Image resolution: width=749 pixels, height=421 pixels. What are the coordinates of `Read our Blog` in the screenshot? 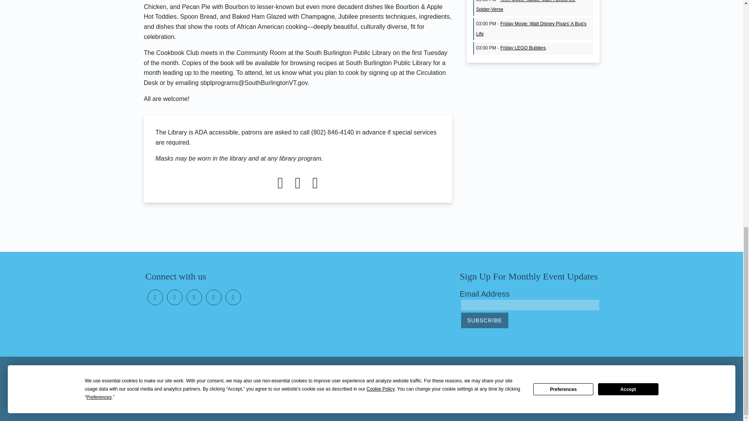 It's located at (233, 297).